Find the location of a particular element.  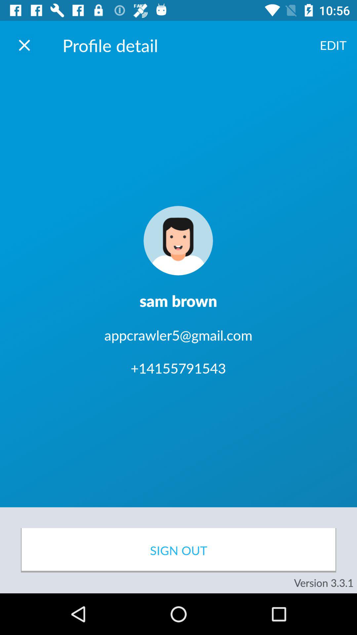

tap sign out is located at coordinates (178, 550).